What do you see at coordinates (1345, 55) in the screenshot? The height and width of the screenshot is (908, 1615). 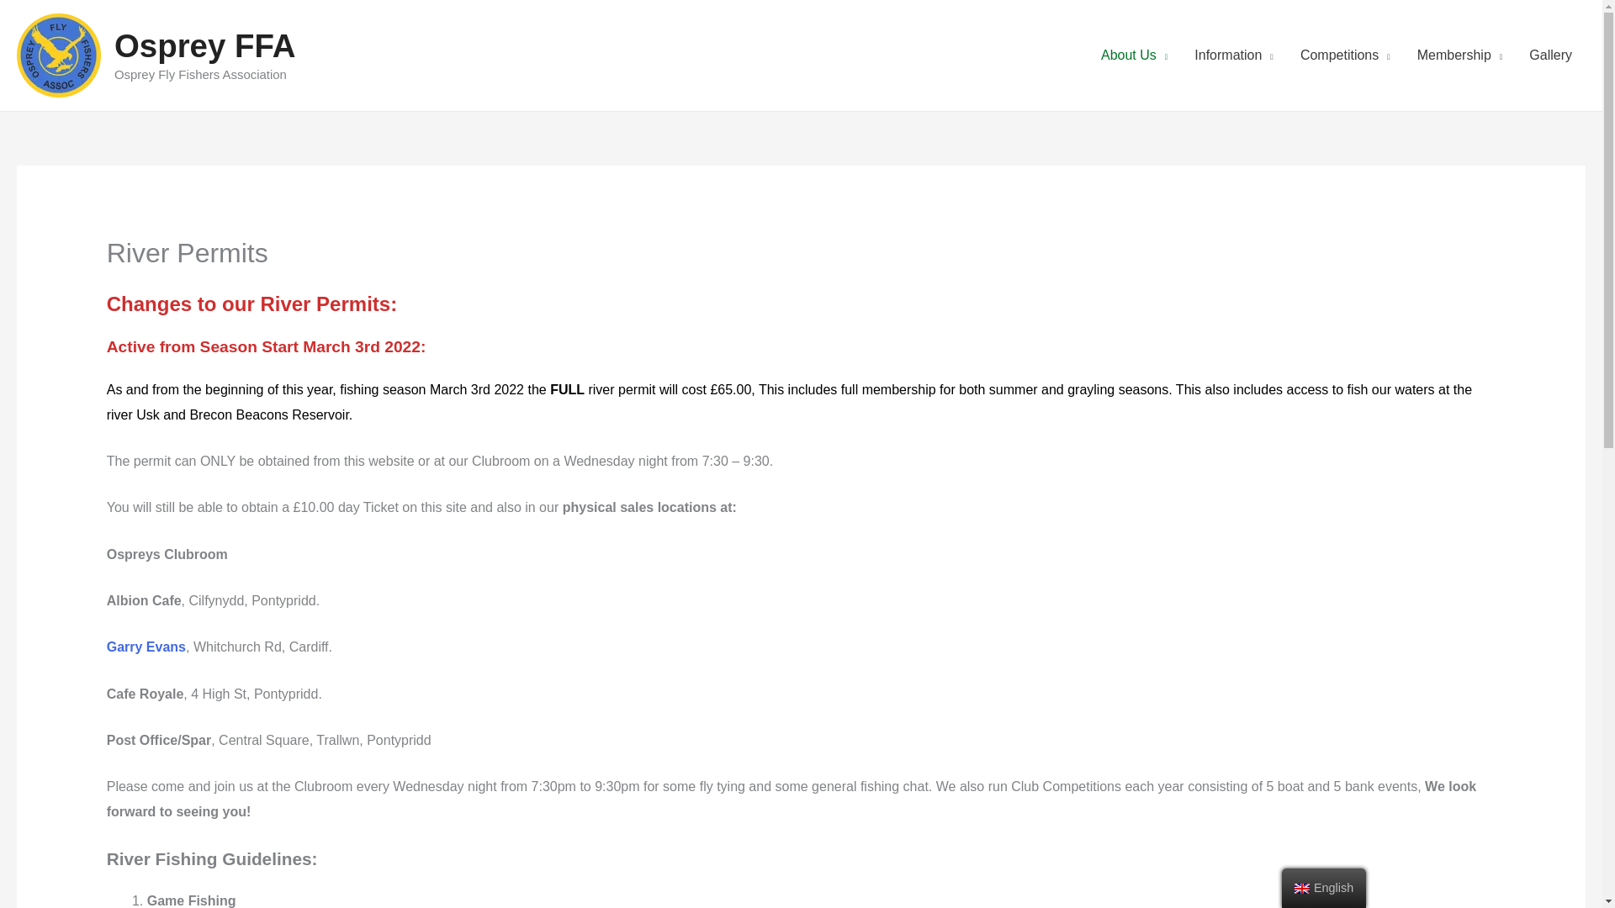 I see `Competitions` at bounding box center [1345, 55].